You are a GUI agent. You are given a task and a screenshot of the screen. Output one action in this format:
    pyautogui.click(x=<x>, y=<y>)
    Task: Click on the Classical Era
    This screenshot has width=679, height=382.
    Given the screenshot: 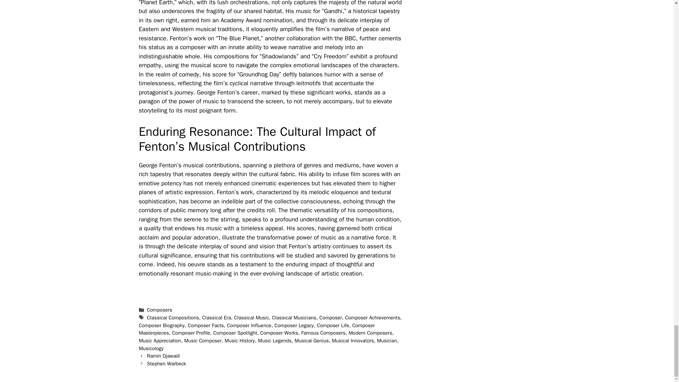 What is the action you would take?
    pyautogui.click(x=217, y=318)
    